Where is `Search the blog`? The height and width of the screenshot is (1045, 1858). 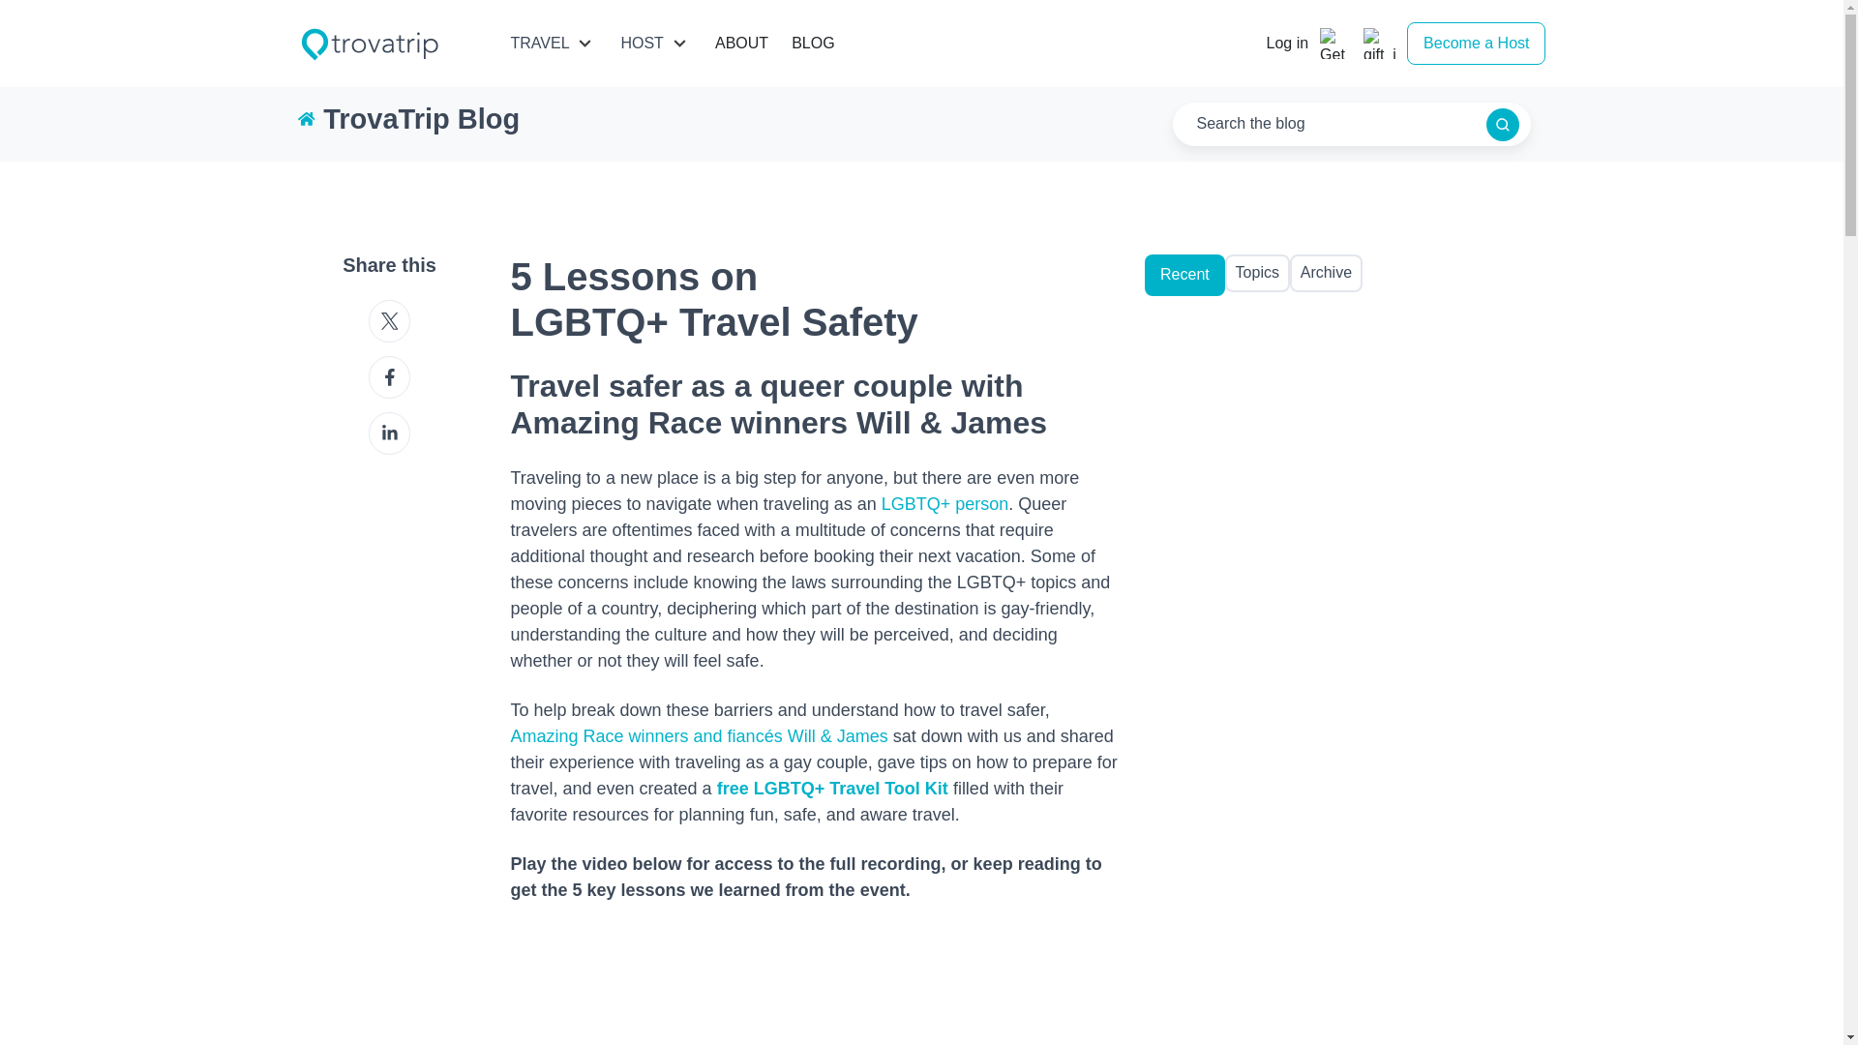
Search the blog is located at coordinates (1503, 124).